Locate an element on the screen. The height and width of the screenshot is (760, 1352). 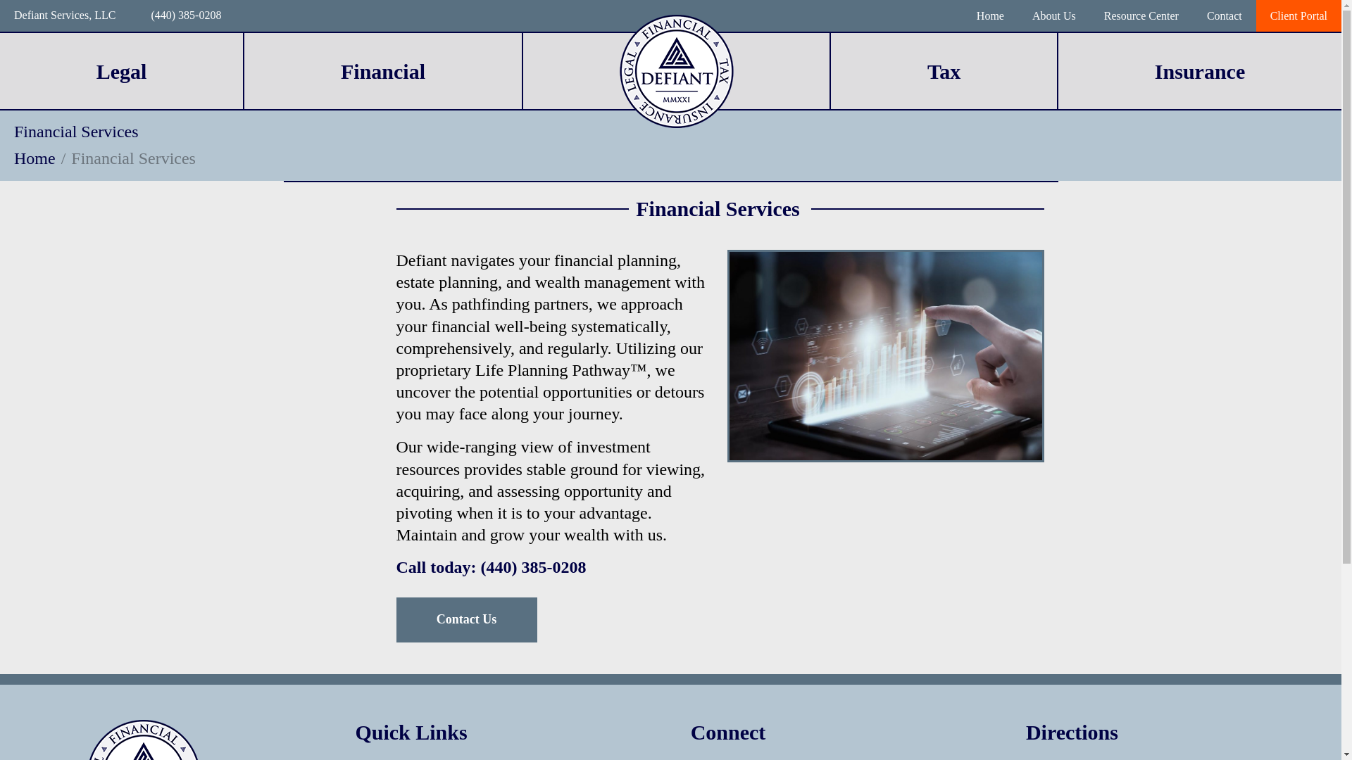
Tax is located at coordinates (944, 71).